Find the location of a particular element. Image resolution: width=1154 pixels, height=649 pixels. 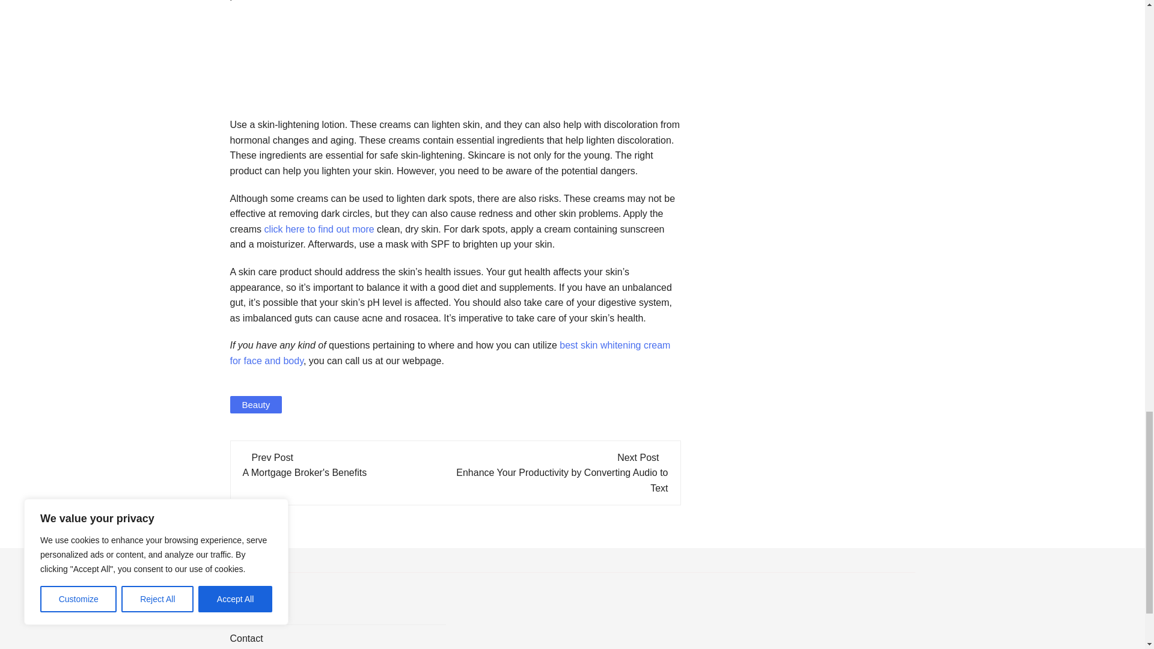

Beauty is located at coordinates (255, 404).